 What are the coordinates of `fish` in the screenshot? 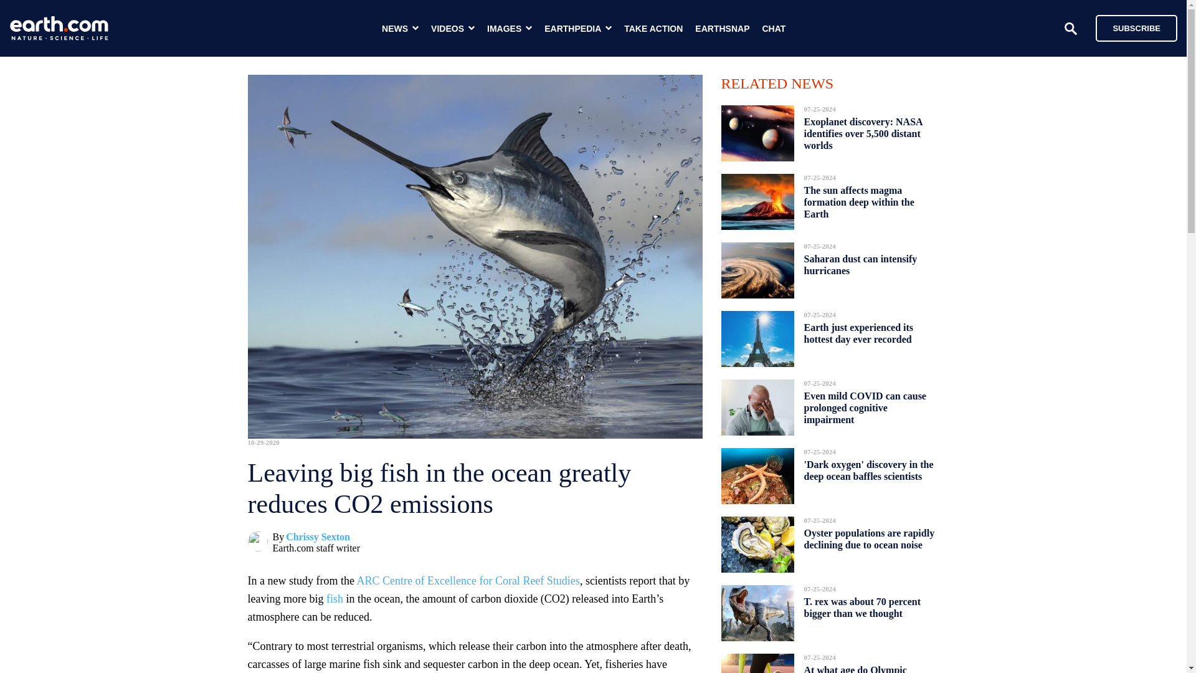 It's located at (335, 598).